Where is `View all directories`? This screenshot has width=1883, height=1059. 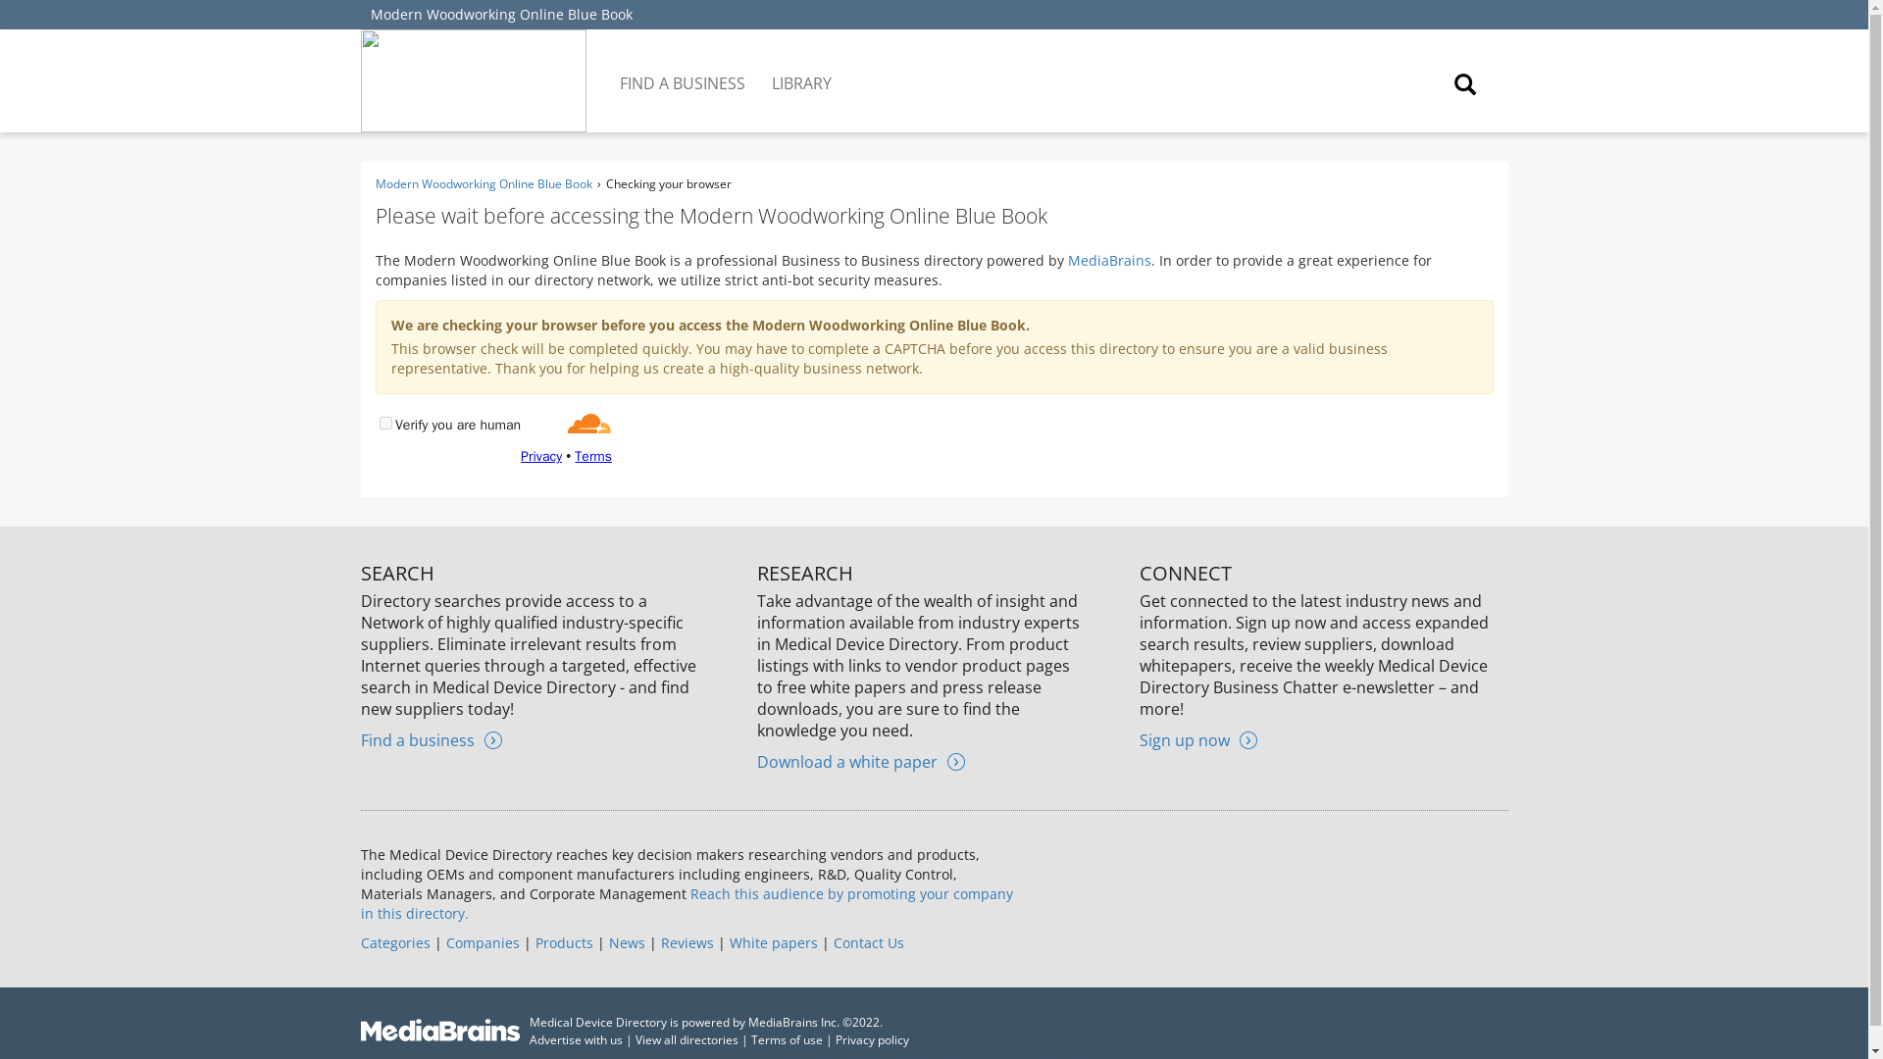
View all directories is located at coordinates (687, 1039).